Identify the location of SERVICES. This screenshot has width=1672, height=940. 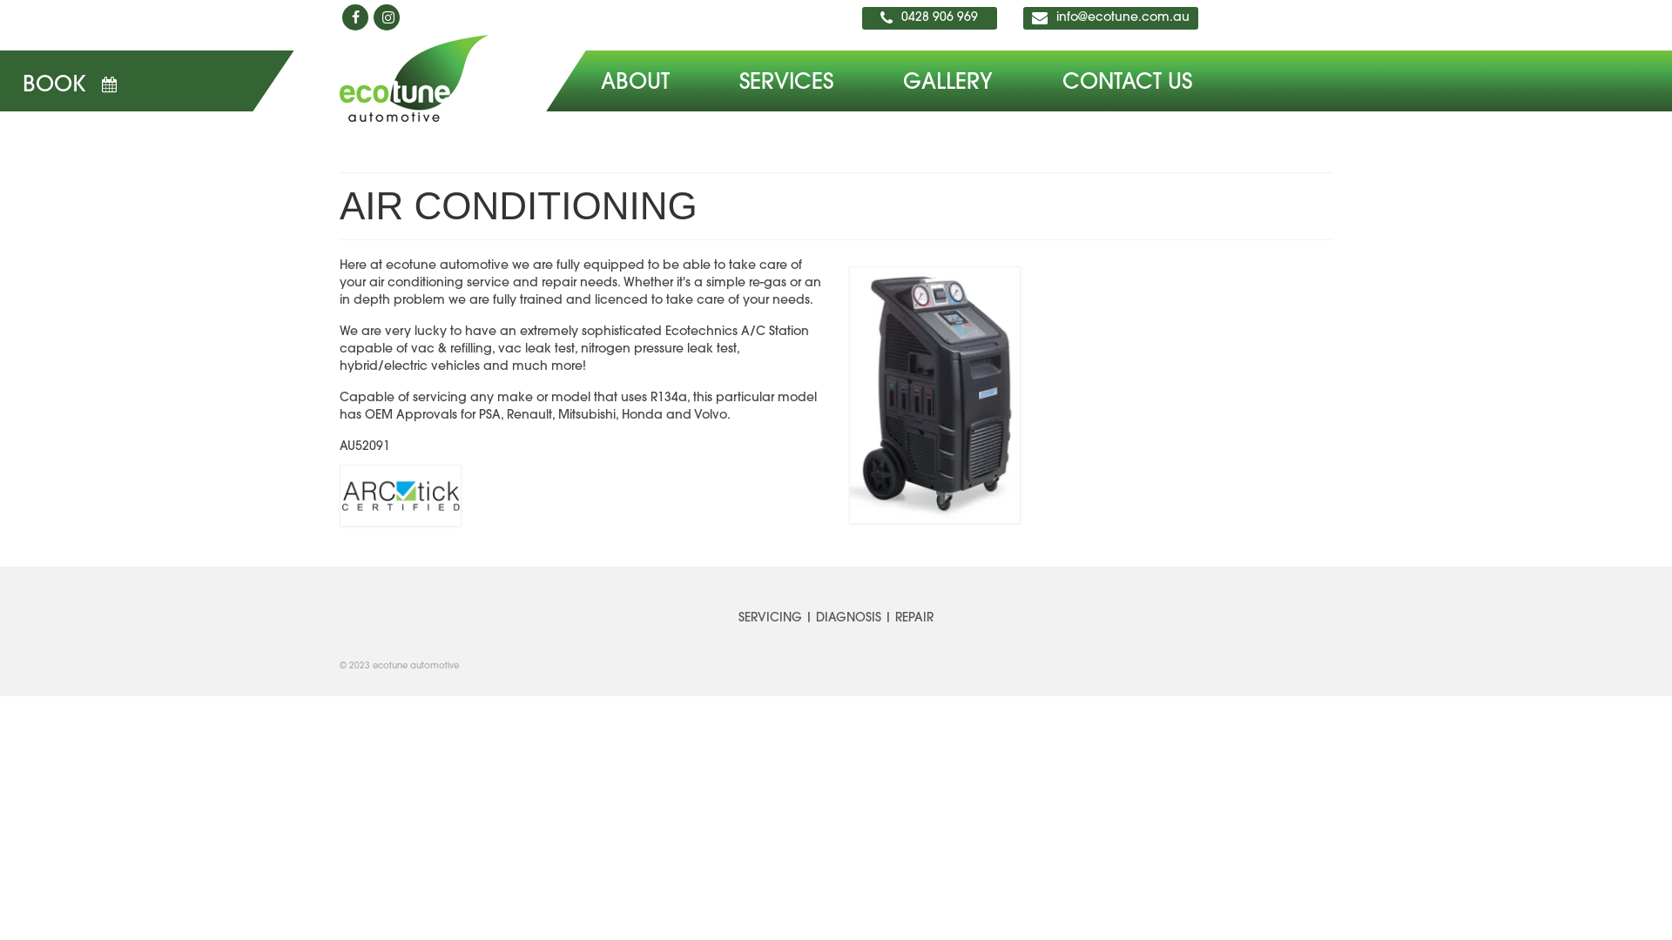
(786, 84).